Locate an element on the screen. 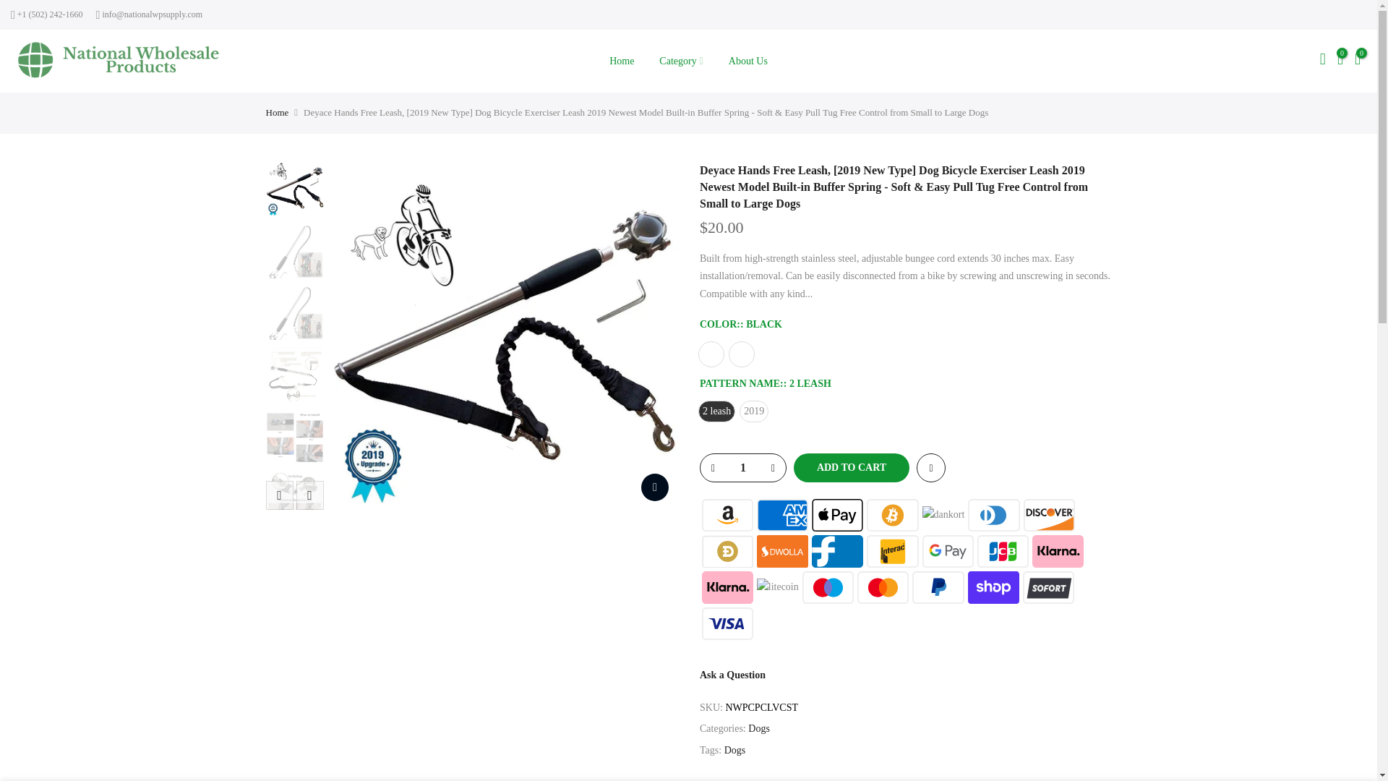  Home is located at coordinates (278, 112).